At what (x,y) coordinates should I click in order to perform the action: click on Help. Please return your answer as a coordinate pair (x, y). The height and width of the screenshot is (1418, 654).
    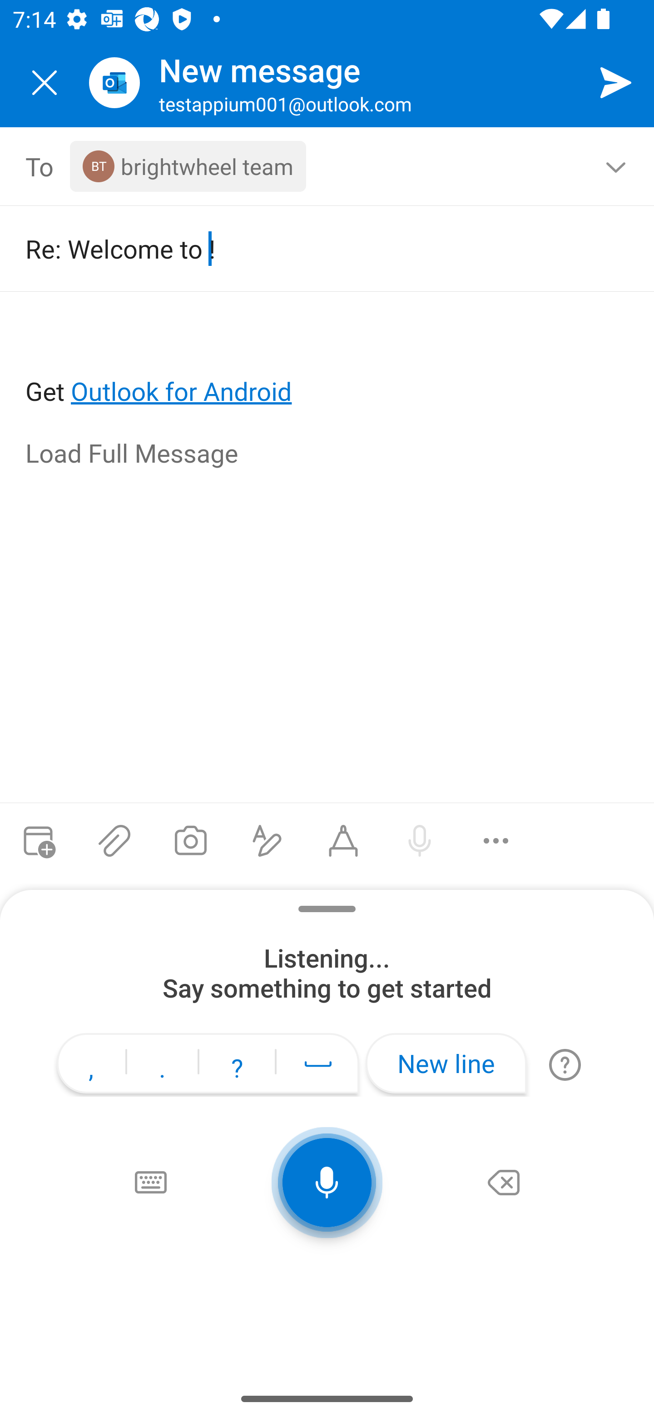
    Looking at the image, I should click on (565, 1064).